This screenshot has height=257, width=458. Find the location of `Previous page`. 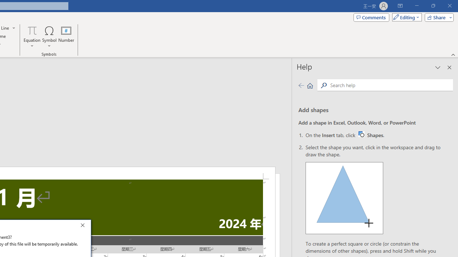

Previous page is located at coordinates (374, 135).